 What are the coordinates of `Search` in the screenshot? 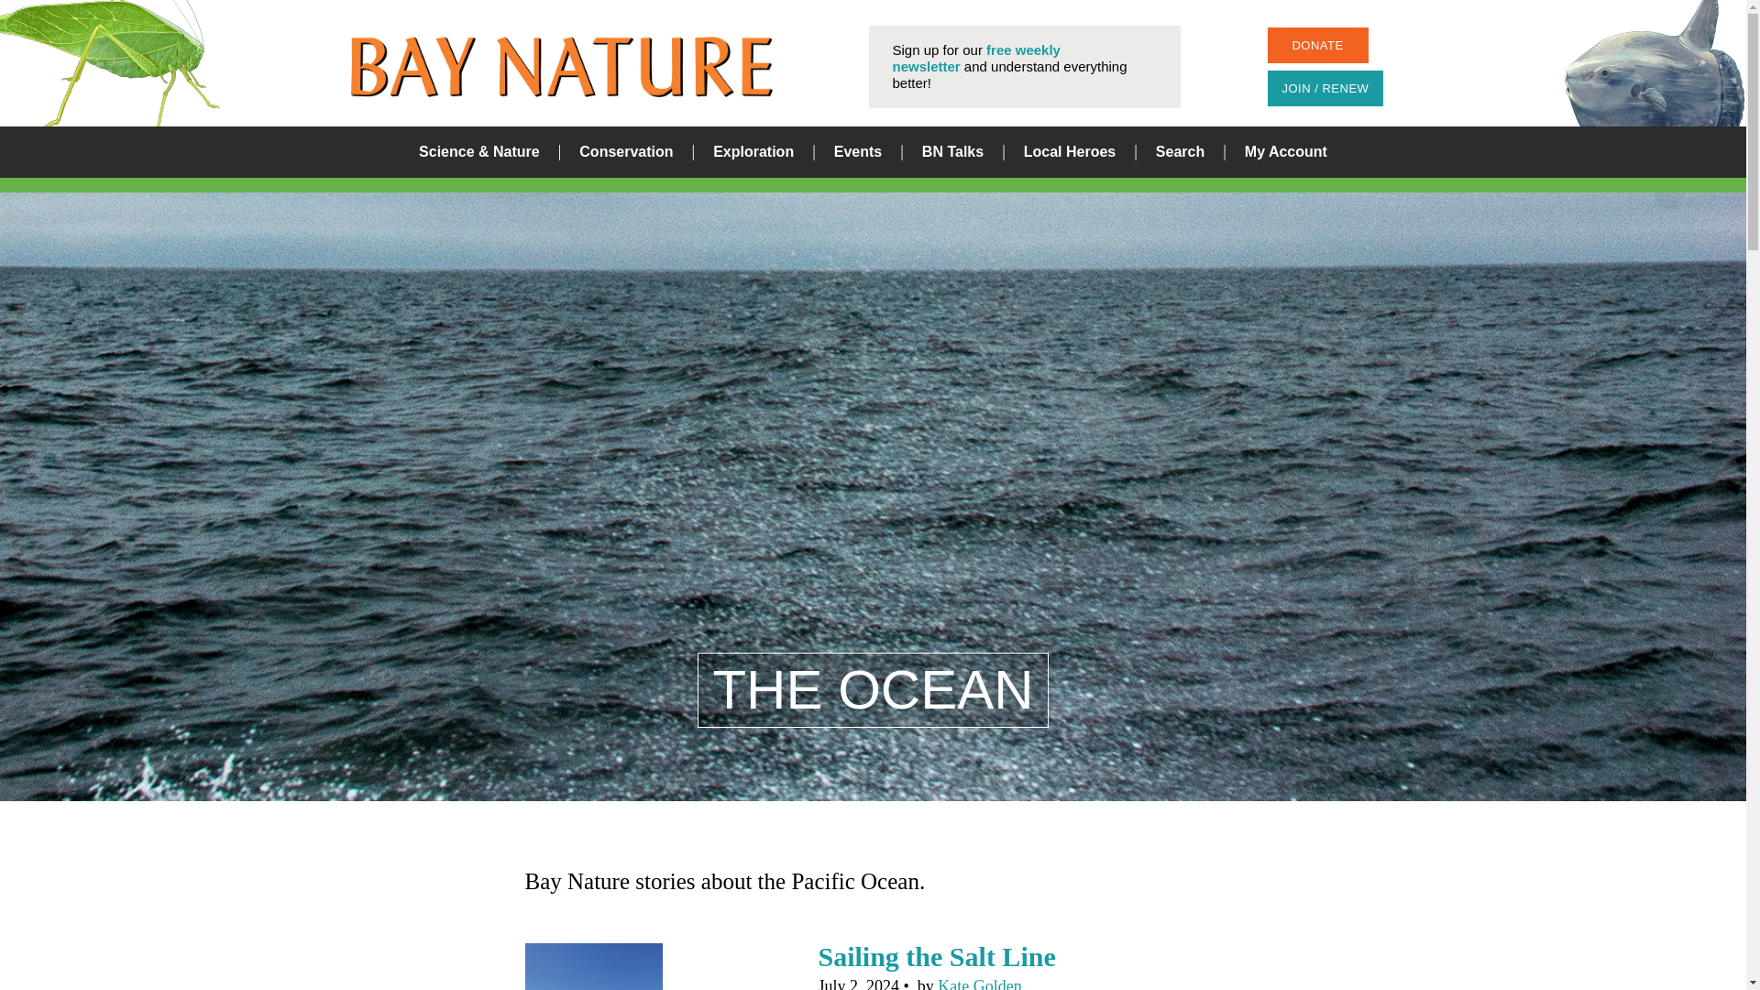 It's located at (1180, 152).